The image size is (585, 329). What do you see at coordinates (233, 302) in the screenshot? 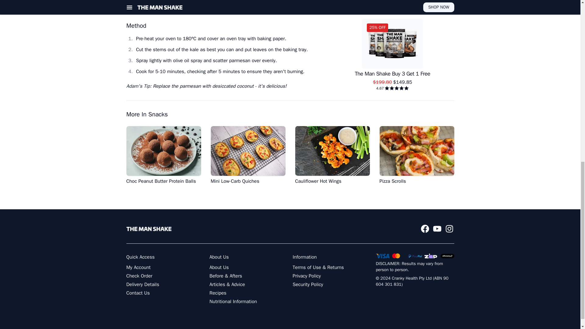
I see `Nutritional Information` at bounding box center [233, 302].